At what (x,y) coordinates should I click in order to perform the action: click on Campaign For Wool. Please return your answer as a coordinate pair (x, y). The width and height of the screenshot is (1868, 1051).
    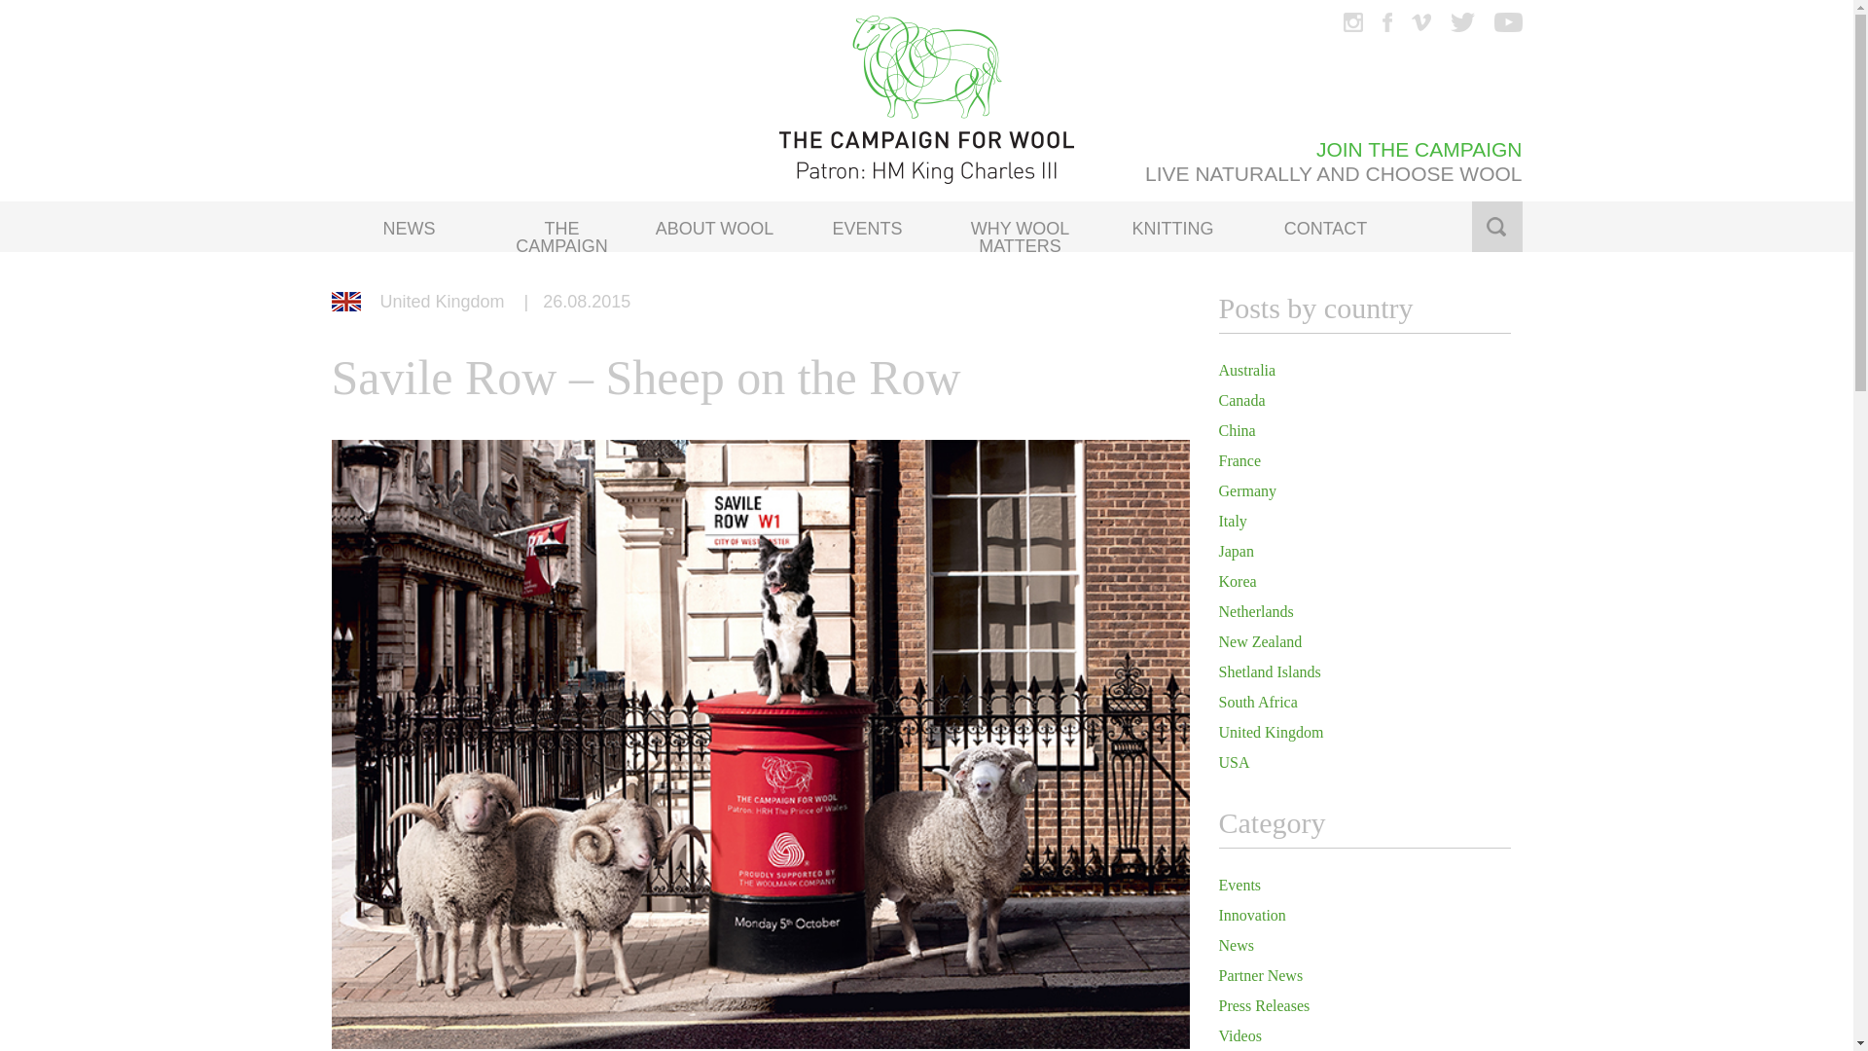
    Looking at the image, I should click on (926, 101).